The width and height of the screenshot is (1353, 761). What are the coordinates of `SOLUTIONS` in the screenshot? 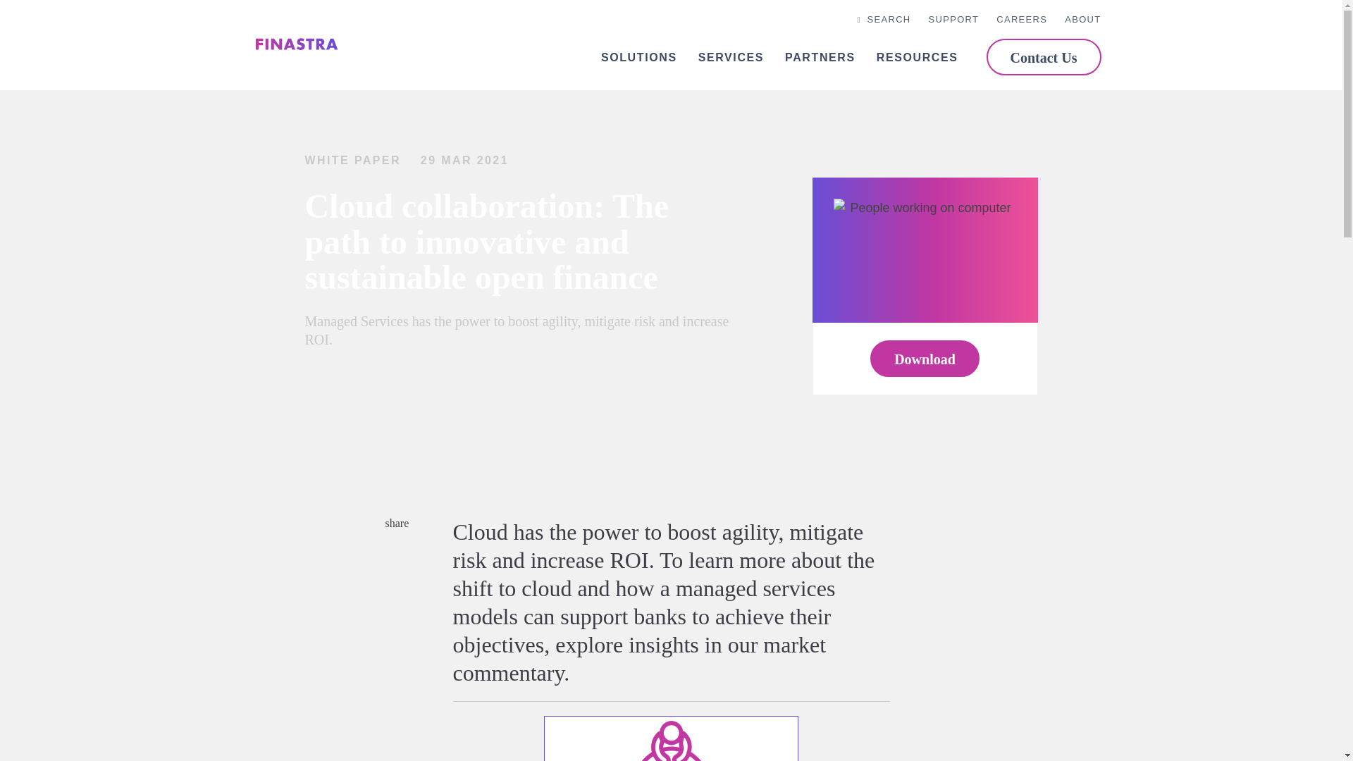 It's located at (638, 58).